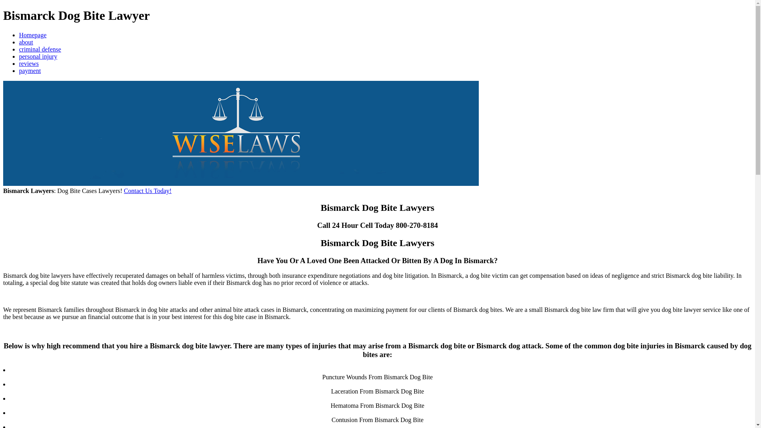 The image size is (761, 428). What do you see at coordinates (40, 49) in the screenshot?
I see `criminal defense` at bounding box center [40, 49].